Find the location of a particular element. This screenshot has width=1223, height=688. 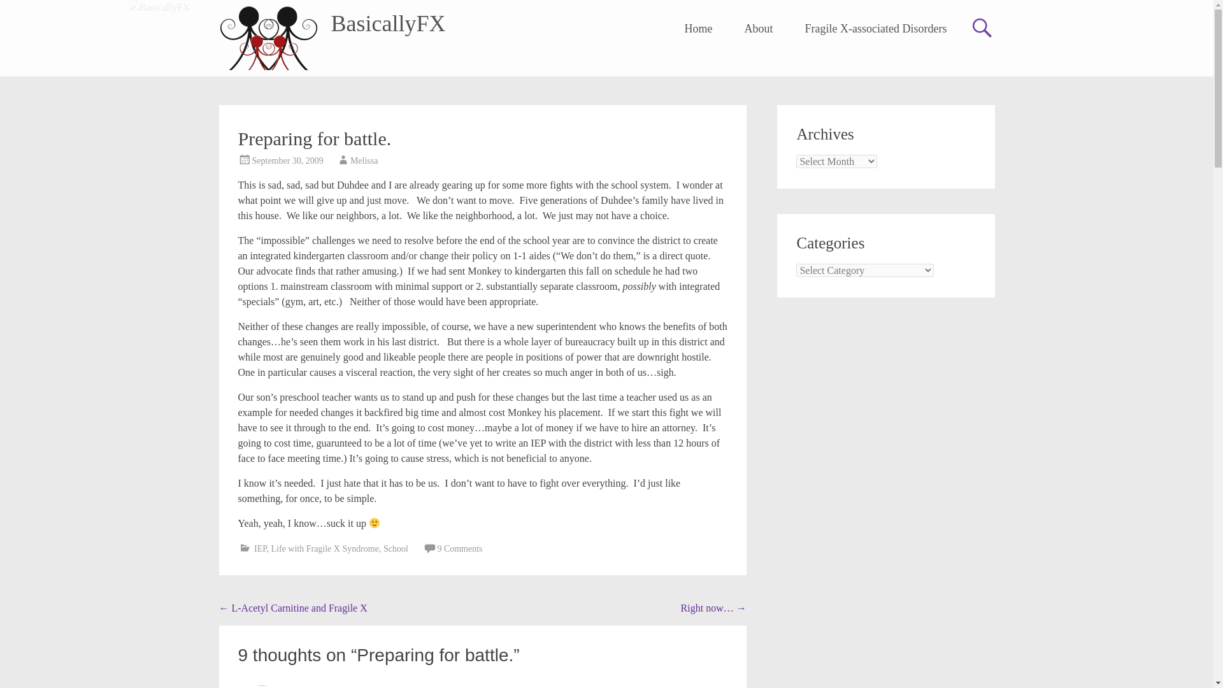

9 Comments is located at coordinates (459, 549).